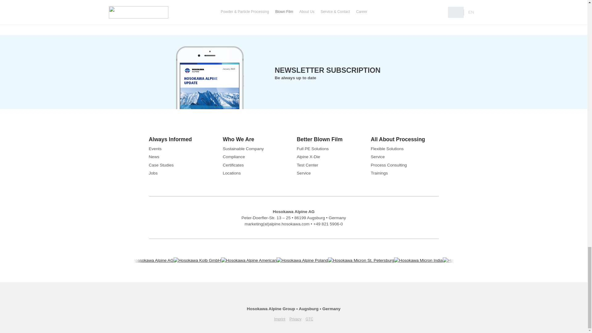 The image size is (592, 333). I want to click on Hosokawa Micron India, so click(418, 261).